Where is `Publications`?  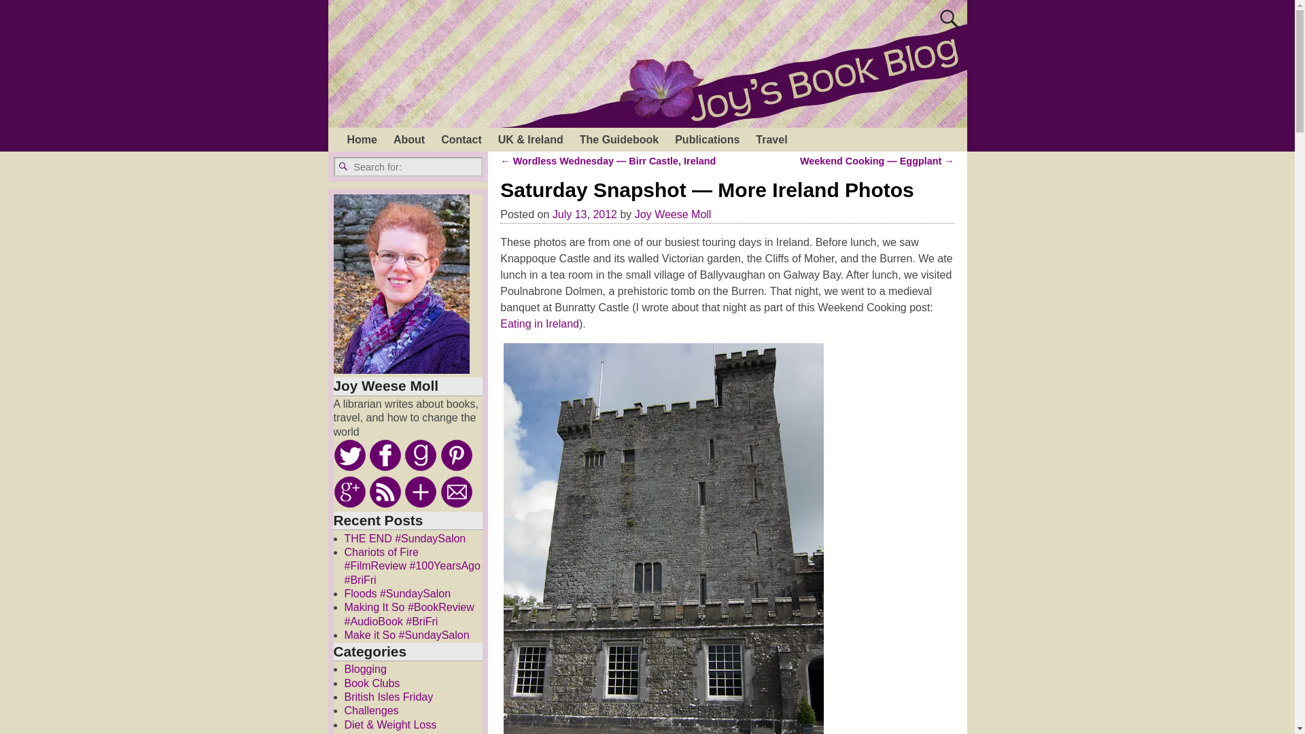
Publications is located at coordinates (707, 139).